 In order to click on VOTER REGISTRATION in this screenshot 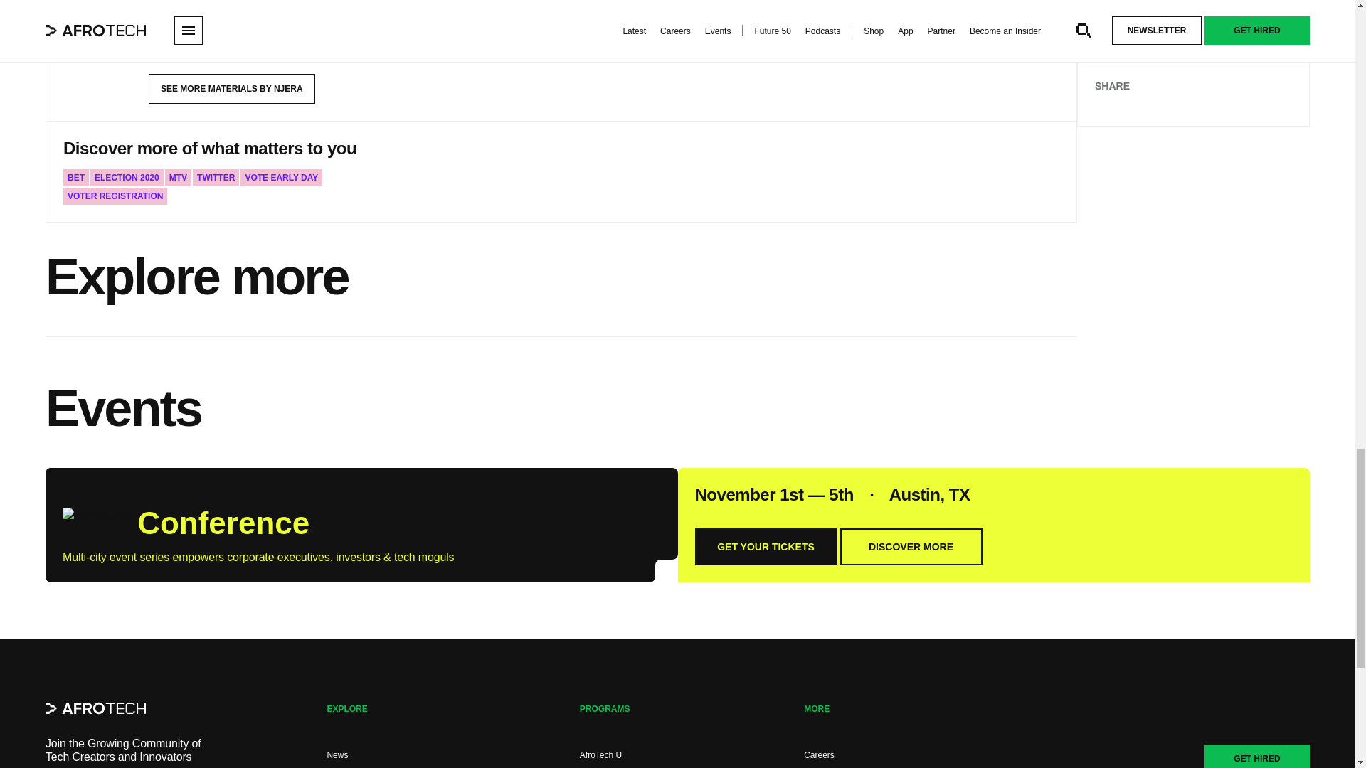, I will do `click(115, 196)`.